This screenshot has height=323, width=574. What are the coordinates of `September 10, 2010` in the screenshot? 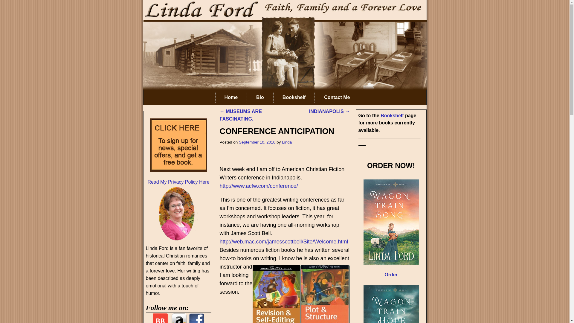 It's located at (257, 142).